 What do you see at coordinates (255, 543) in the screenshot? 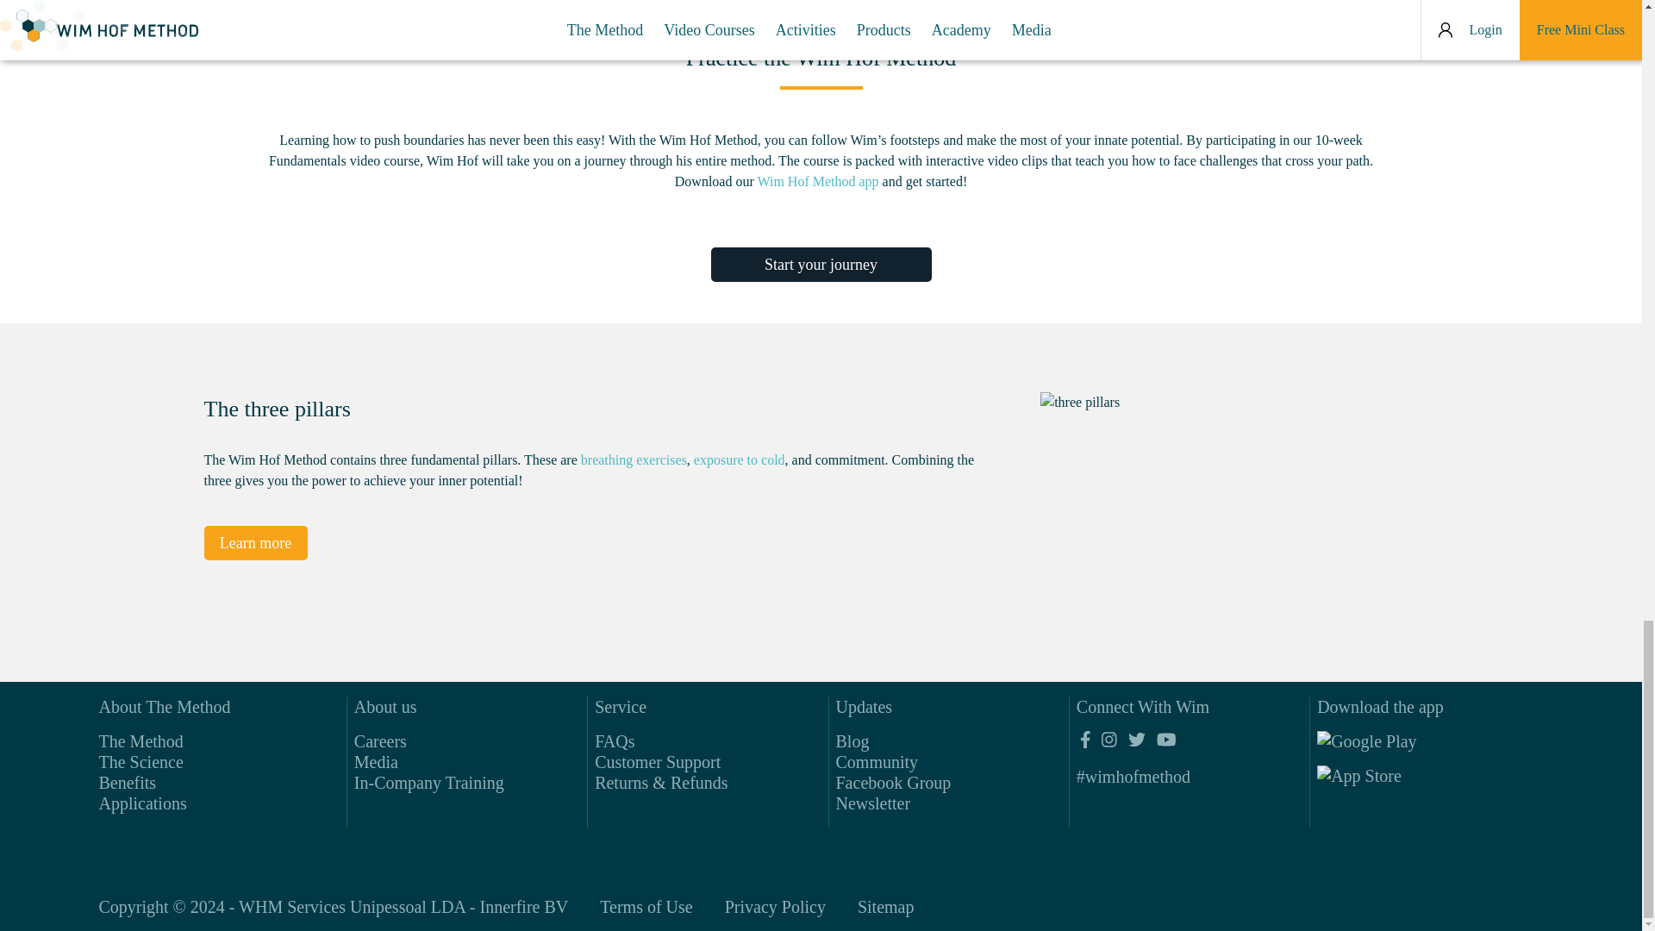
I see `Learn more` at bounding box center [255, 543].